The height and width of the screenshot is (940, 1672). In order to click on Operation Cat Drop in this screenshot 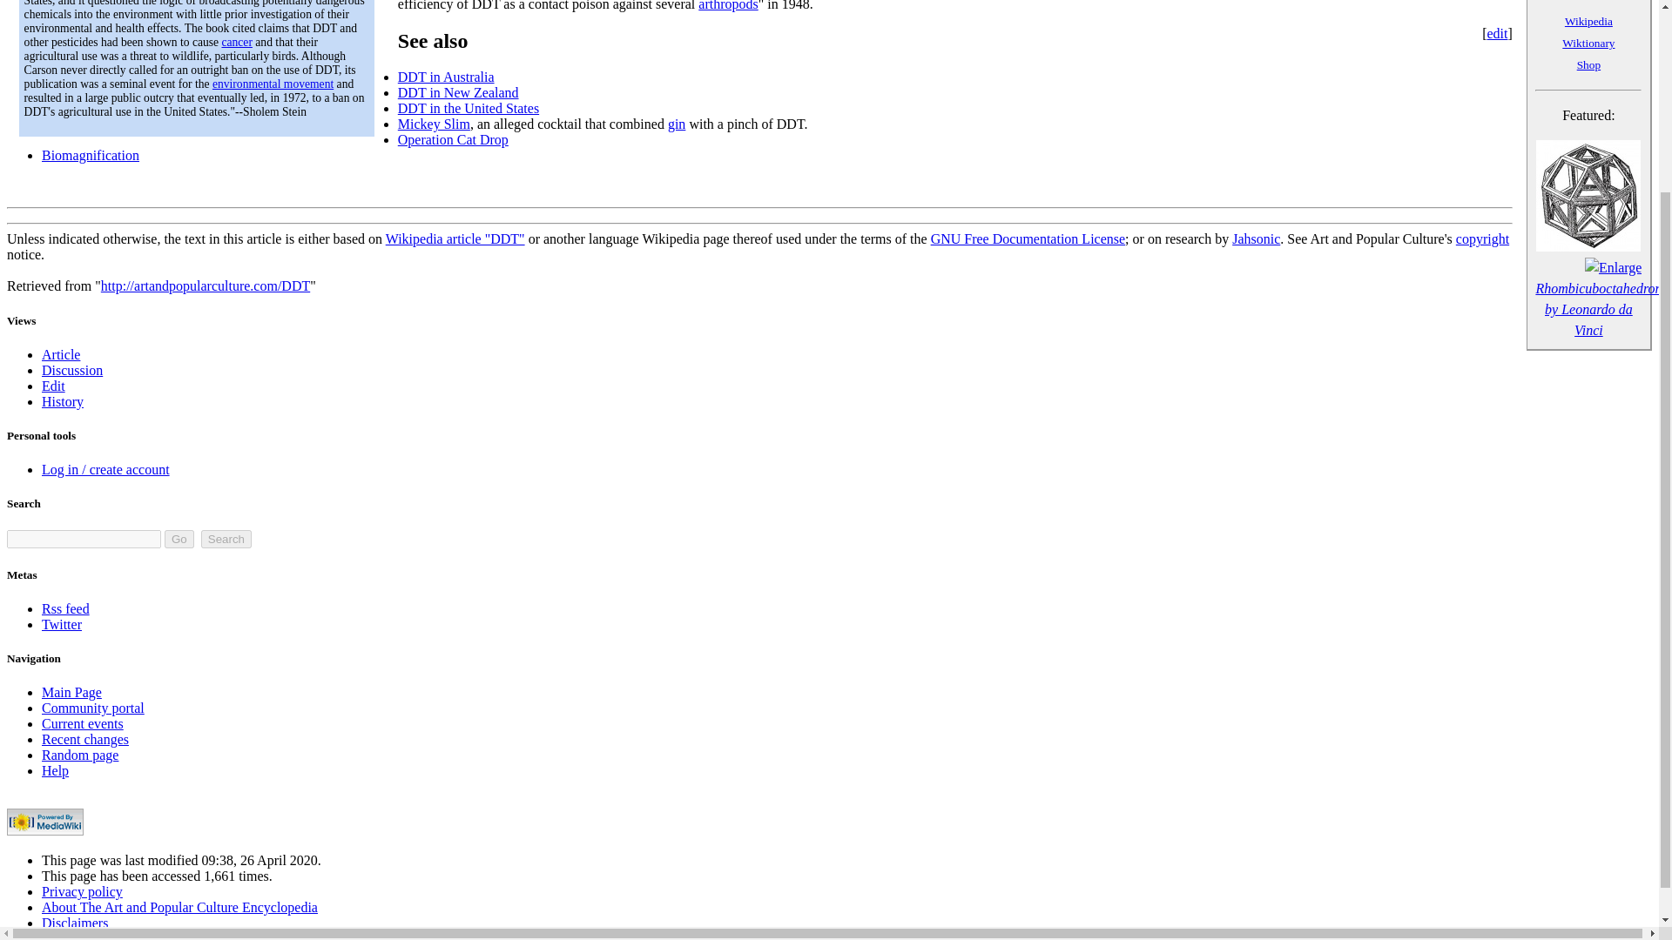, I will do `click(453, 139)`.